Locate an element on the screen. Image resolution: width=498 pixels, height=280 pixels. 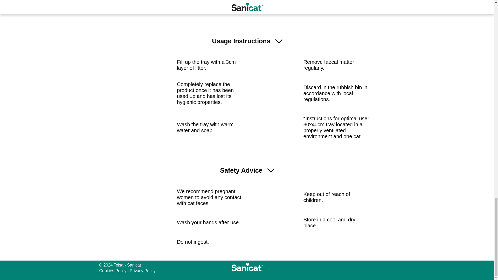
Cookies Policy is located at coordinates (113, 271).